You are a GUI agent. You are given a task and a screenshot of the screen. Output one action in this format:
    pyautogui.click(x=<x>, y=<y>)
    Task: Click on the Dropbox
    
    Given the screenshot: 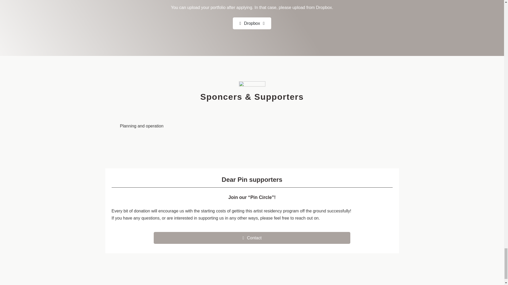 What is the action you would take?
    pyautogui.click(x=252, y=23)
    